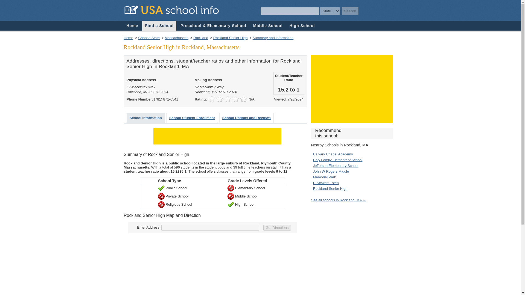 This screenshot has height=295, width=525. I want to click on Browse Middle Schools By State, so click(268, 26).